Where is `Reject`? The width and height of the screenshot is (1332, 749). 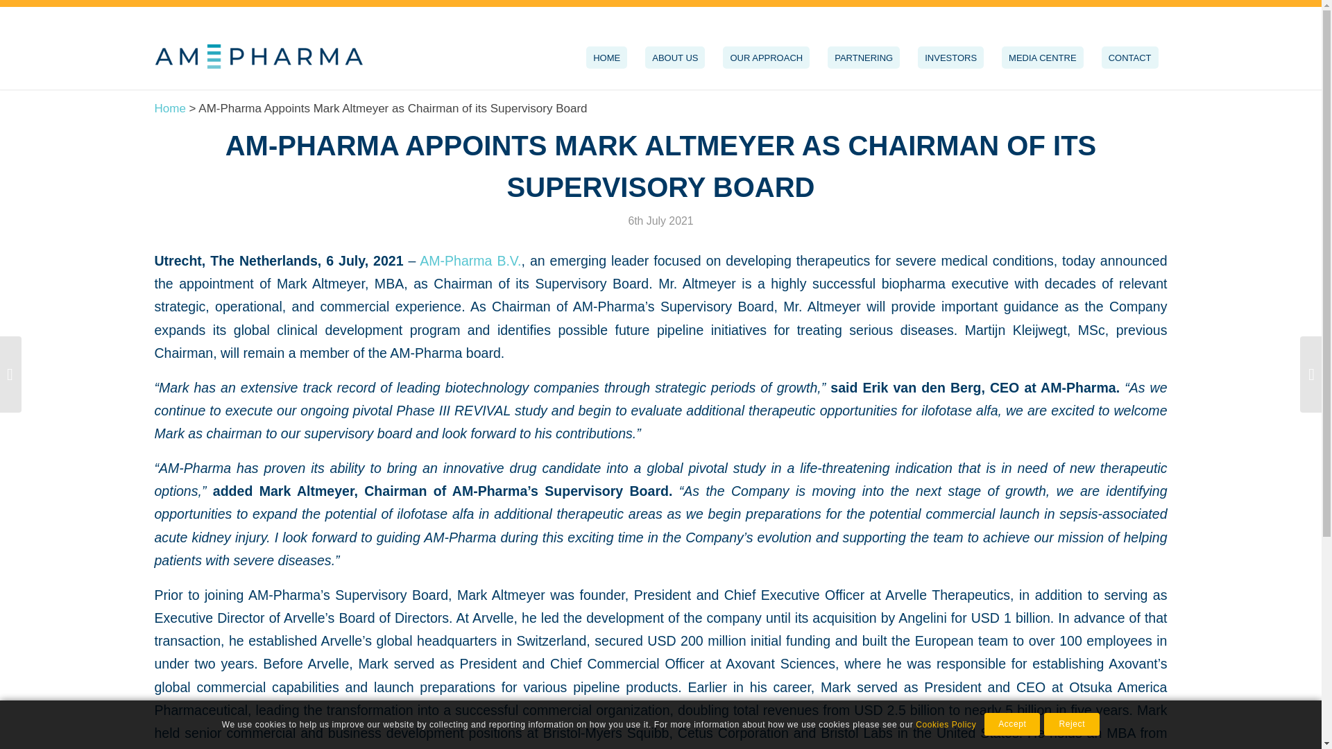 Reject is located at coordinates (1072, 724).